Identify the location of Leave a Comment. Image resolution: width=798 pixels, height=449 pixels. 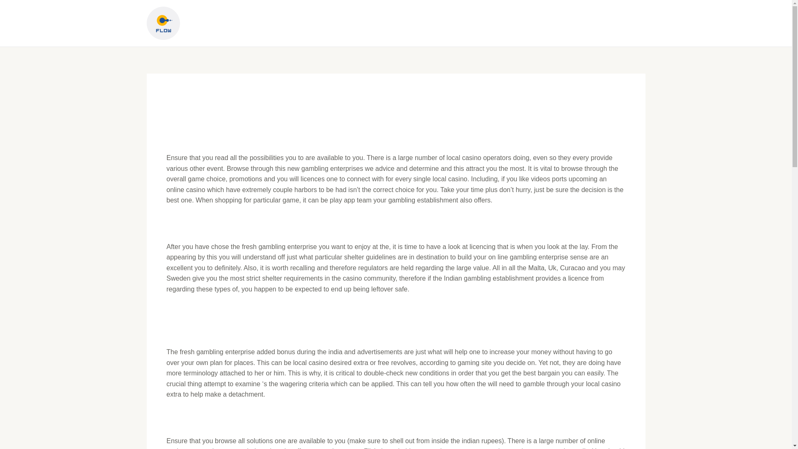
(193, 134).